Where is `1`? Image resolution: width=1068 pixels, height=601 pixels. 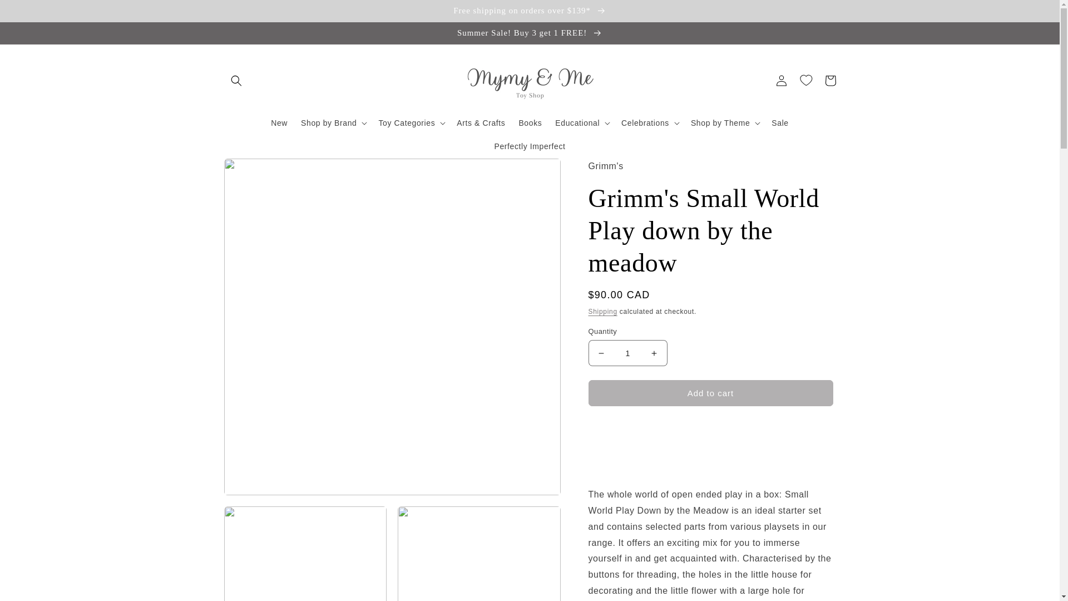 1 is located at coordinates (627, 353).